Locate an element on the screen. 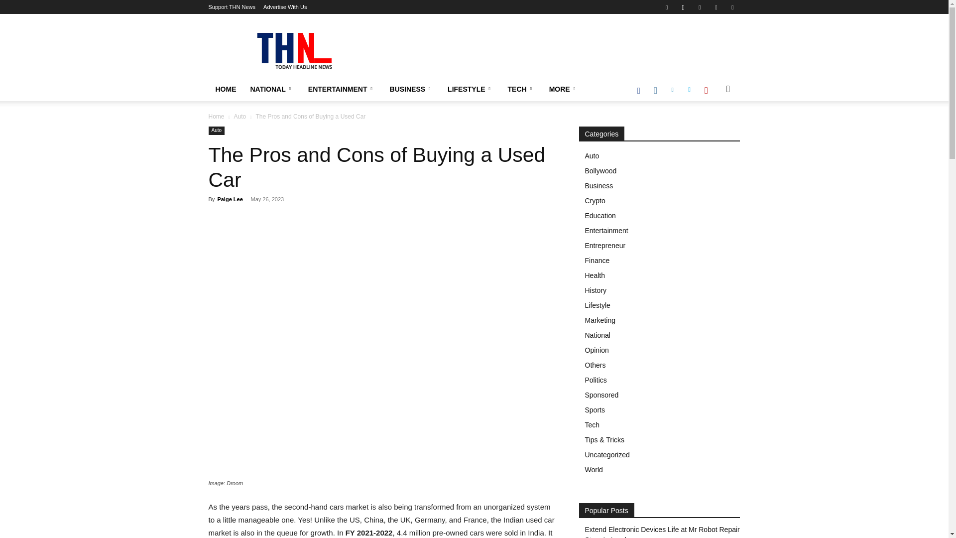  Facebook is located at coordinates (666, 7).